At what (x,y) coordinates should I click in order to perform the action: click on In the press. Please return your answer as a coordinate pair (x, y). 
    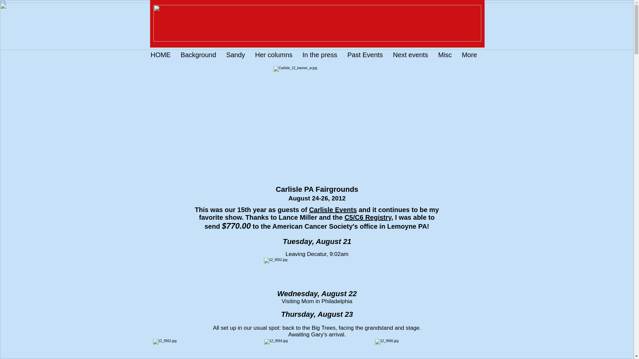
    Looking at the image, I should click on (320, 55).